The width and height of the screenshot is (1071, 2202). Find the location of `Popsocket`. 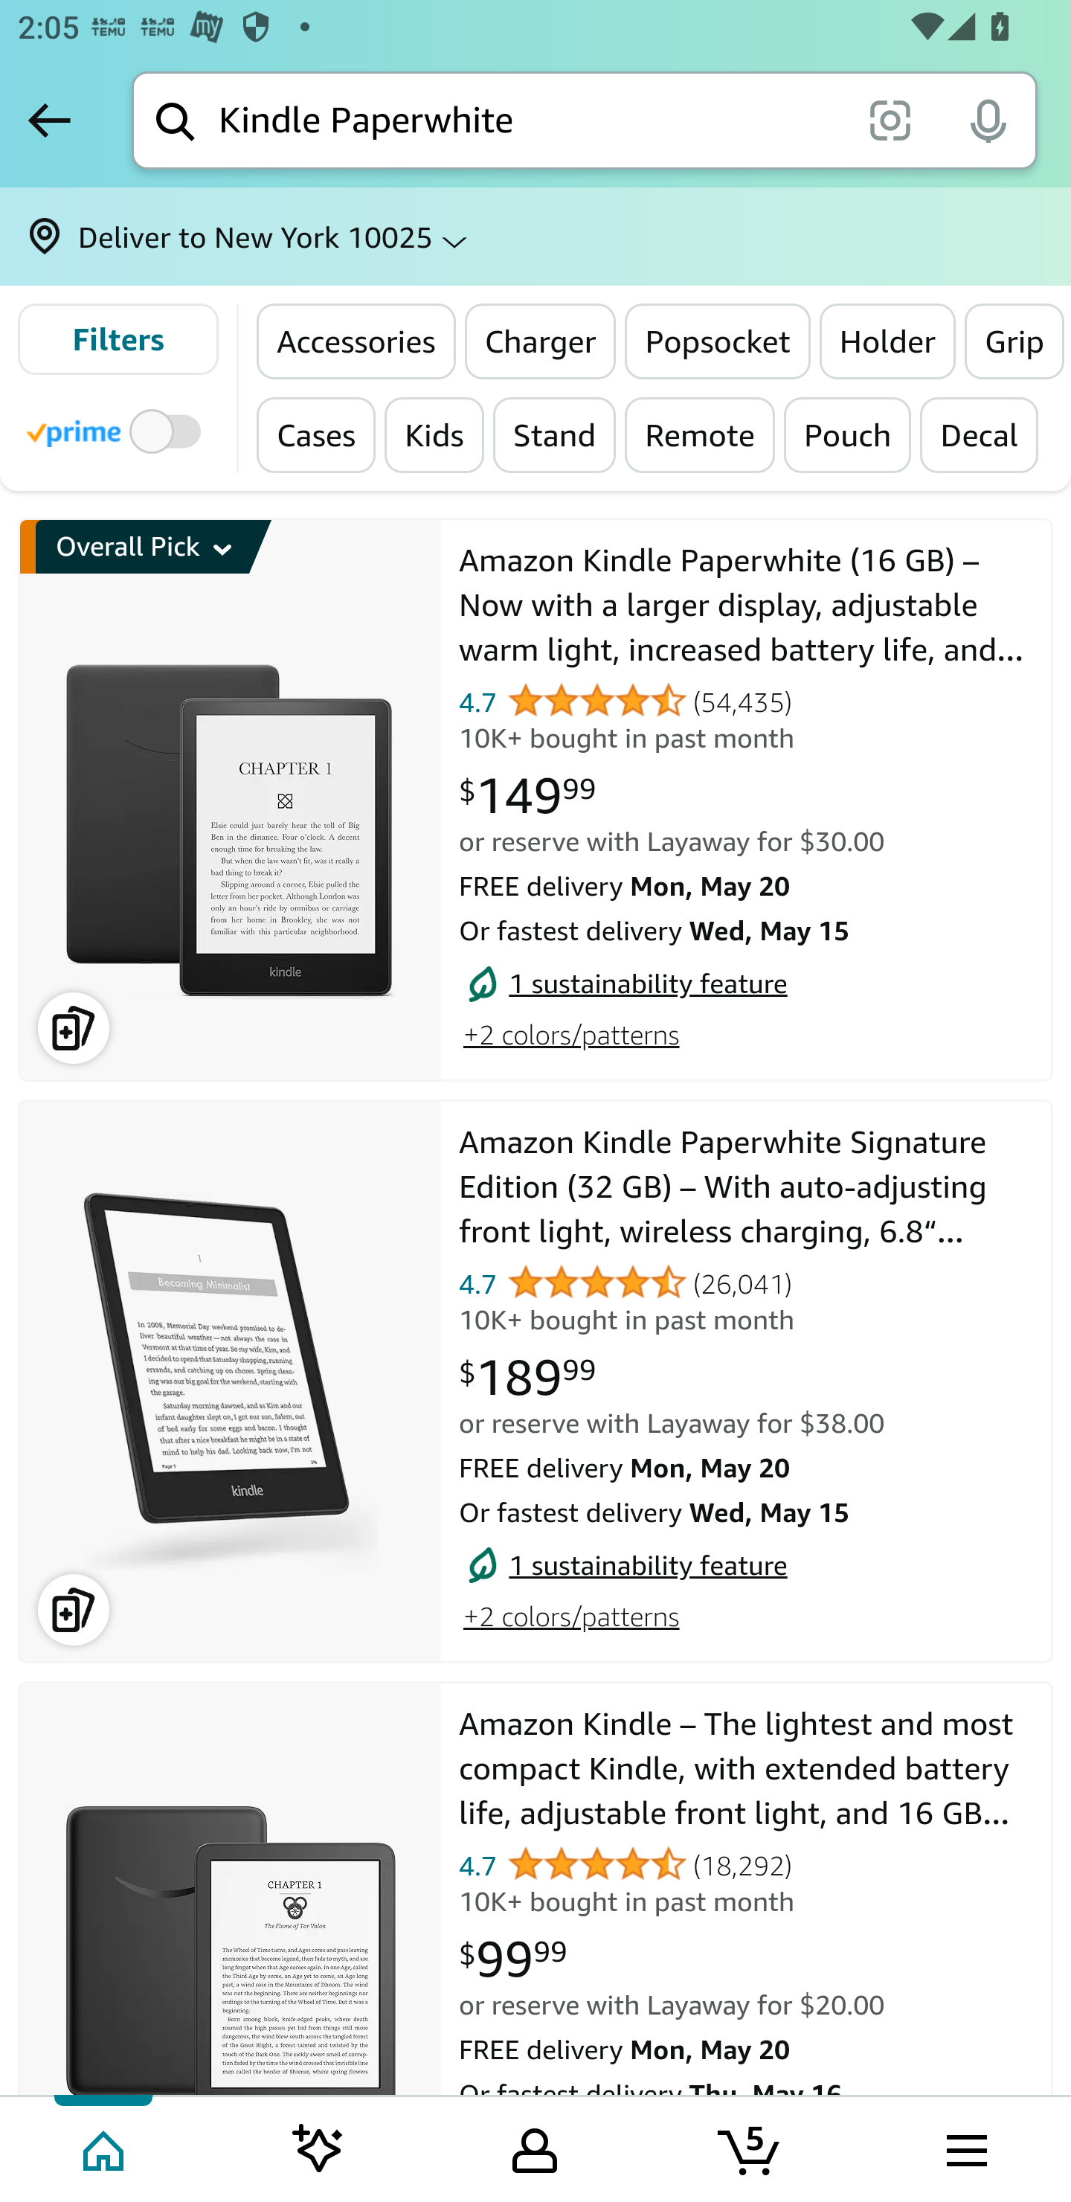

Popsocket is located at coordinates (718, 341).